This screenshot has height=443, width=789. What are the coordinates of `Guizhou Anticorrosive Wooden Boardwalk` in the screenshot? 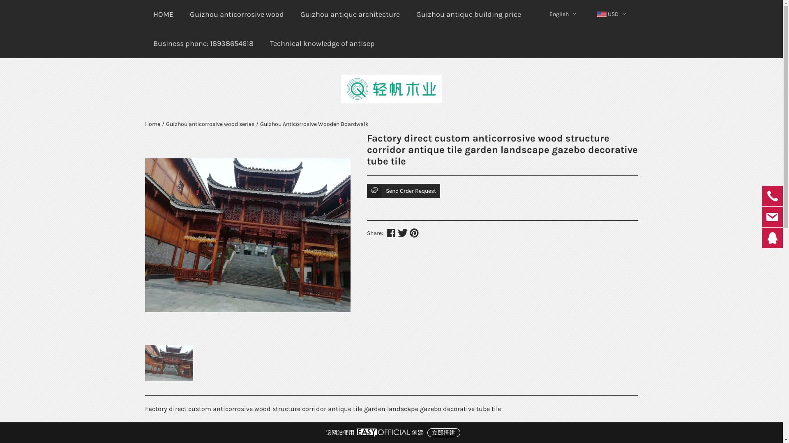 It's located at (314, 124).